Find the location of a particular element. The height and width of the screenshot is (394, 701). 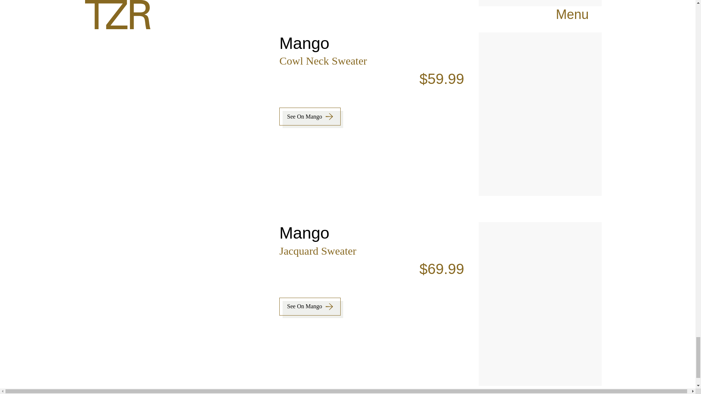

See On Mango is located at coordinates (310, 116).